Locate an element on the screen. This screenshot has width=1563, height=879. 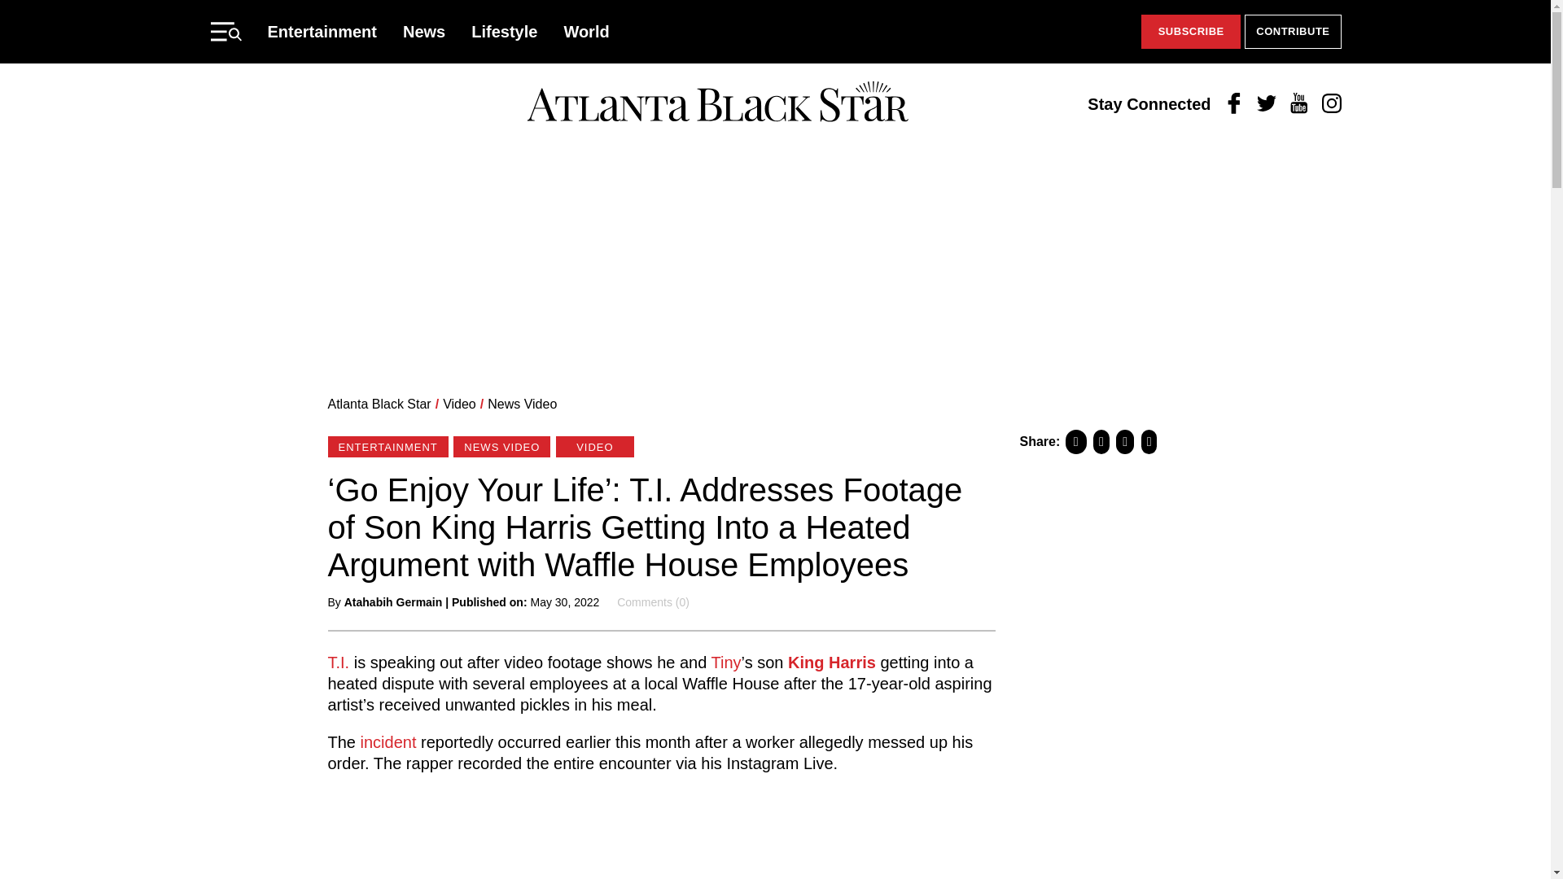
Go to Atlanta Black Star. is located at coordinates (379, 404).